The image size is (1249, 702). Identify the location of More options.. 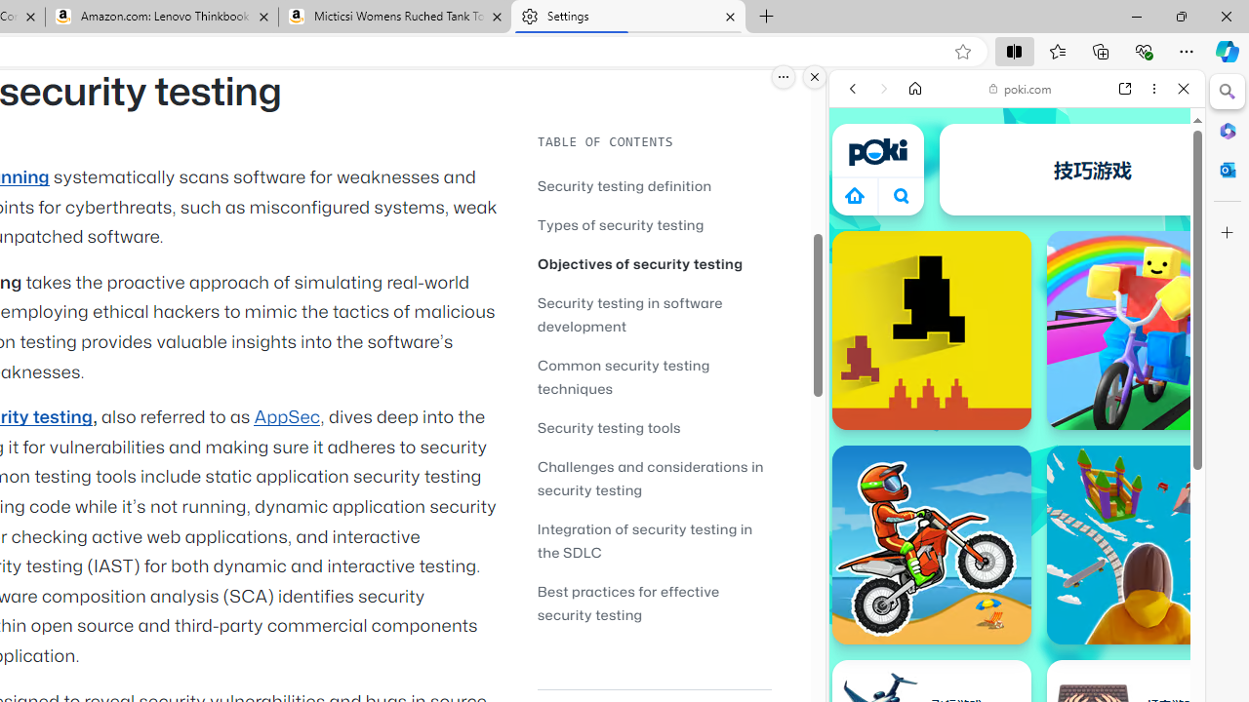
(784, 77).